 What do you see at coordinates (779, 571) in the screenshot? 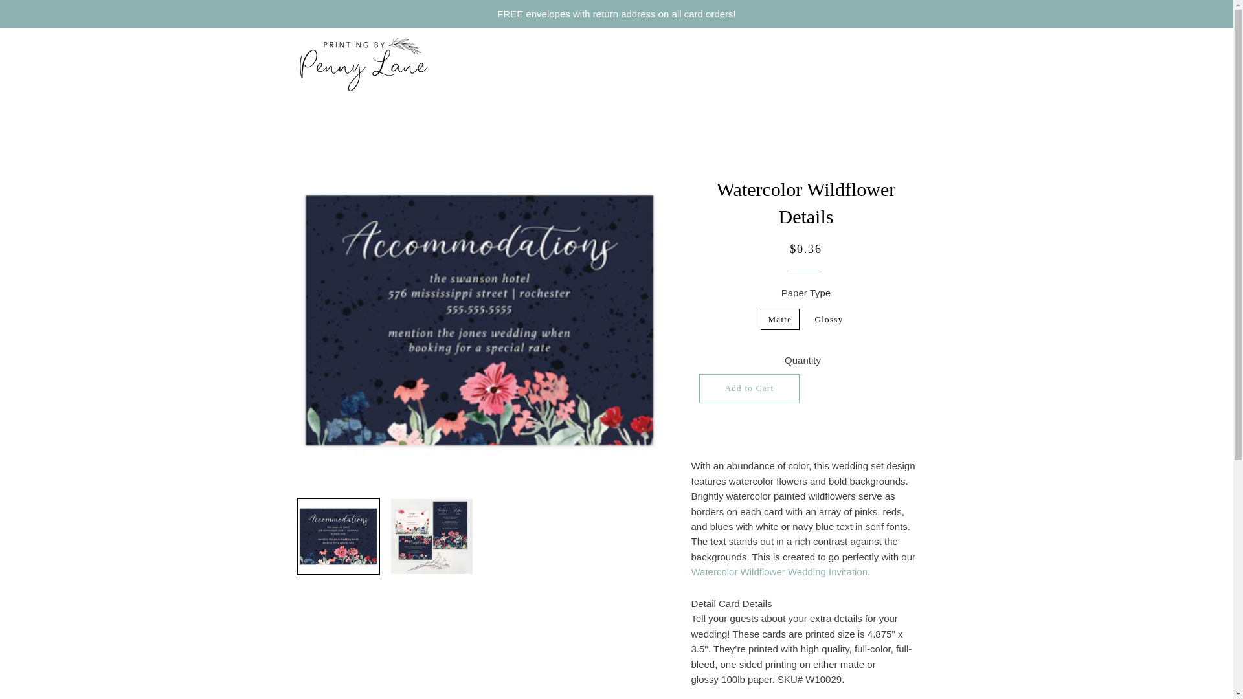
I see `Watercolor Wildflower Wedding Invitation` at bounding box center [779, 571].